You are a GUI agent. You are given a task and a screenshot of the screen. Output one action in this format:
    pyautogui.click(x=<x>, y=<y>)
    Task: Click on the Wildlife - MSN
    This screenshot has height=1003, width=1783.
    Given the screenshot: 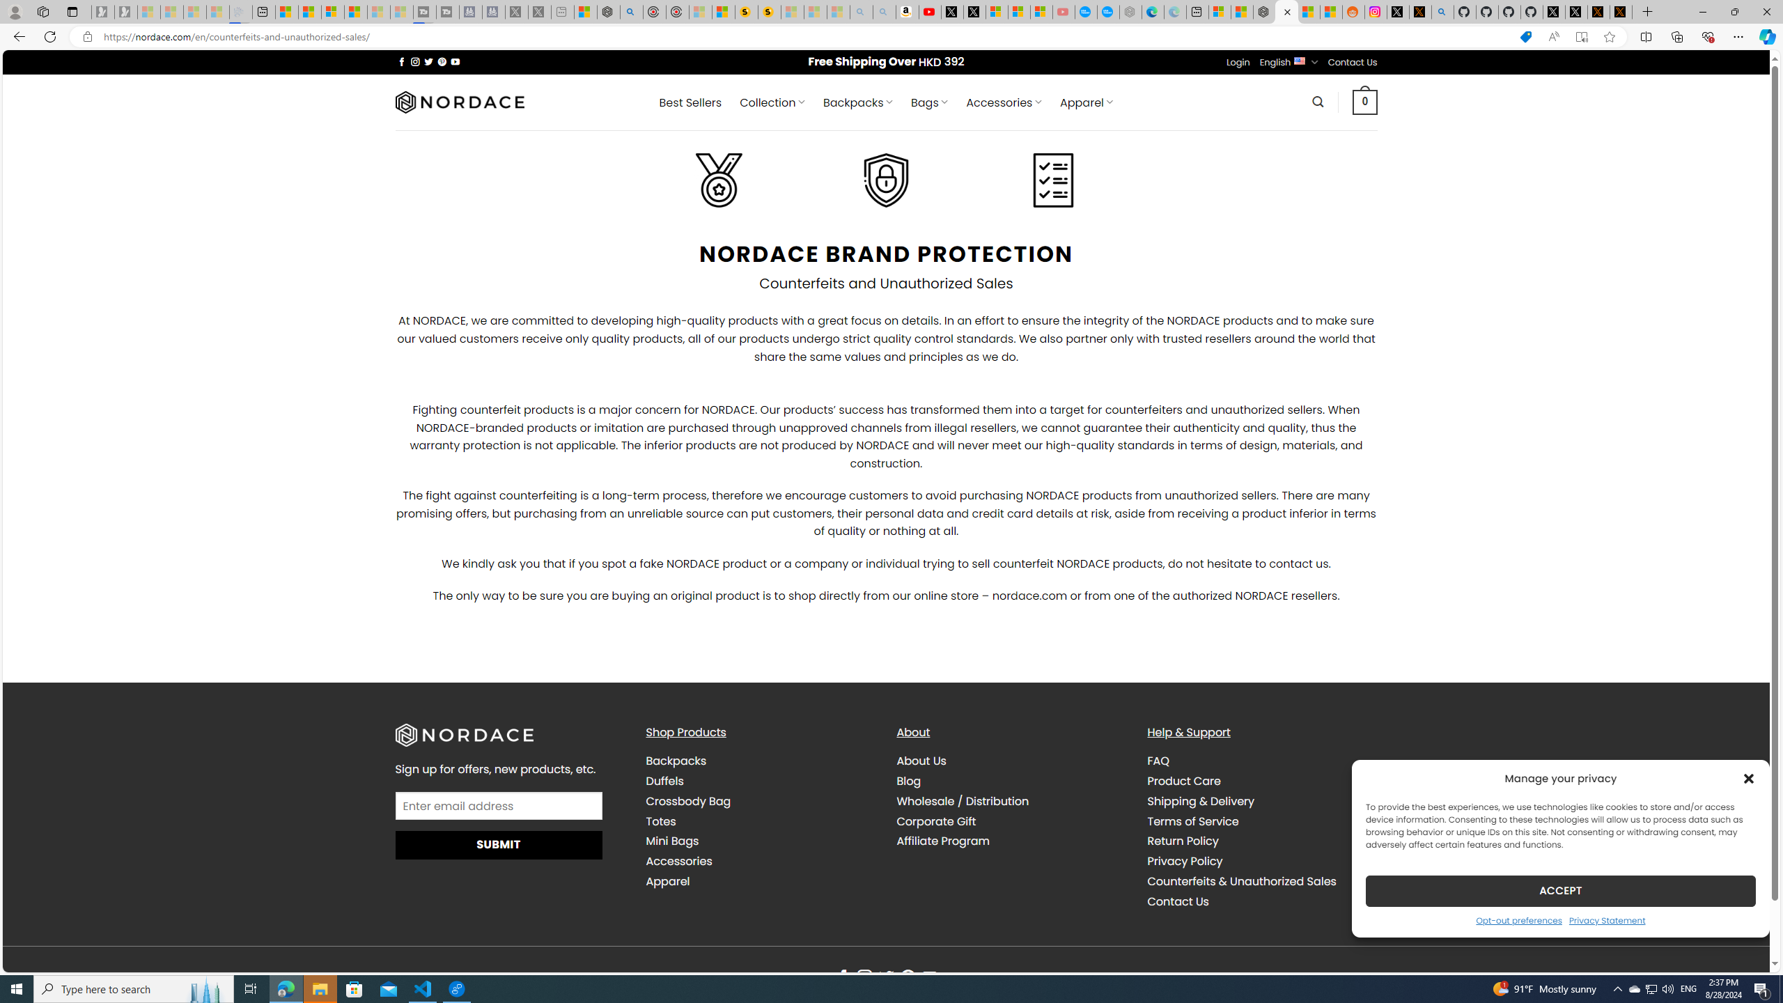 What is the action you would take?
    pyautogui.click(x=585, y=12)
    